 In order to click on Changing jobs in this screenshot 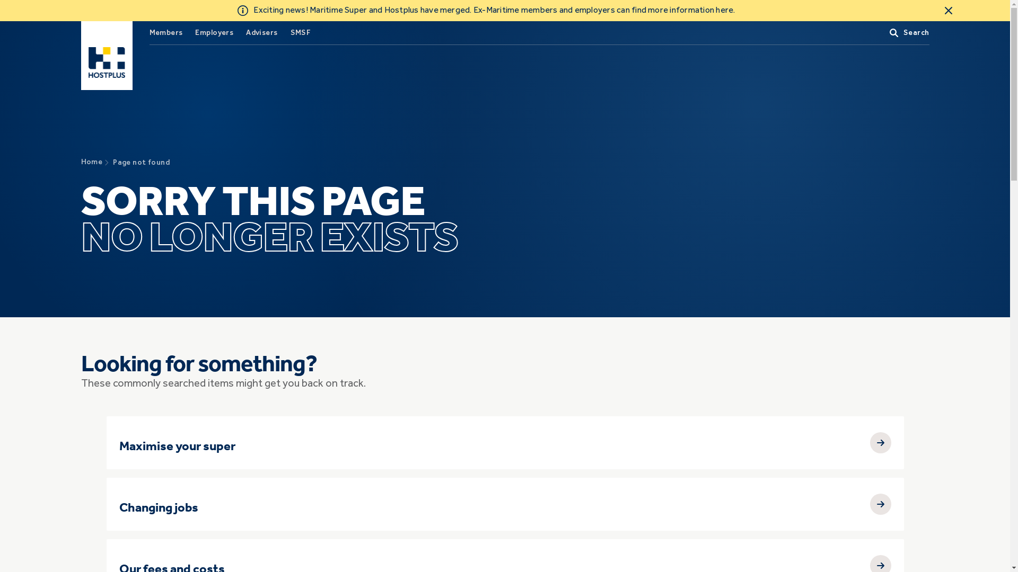, I will do `click(505, 504)`.